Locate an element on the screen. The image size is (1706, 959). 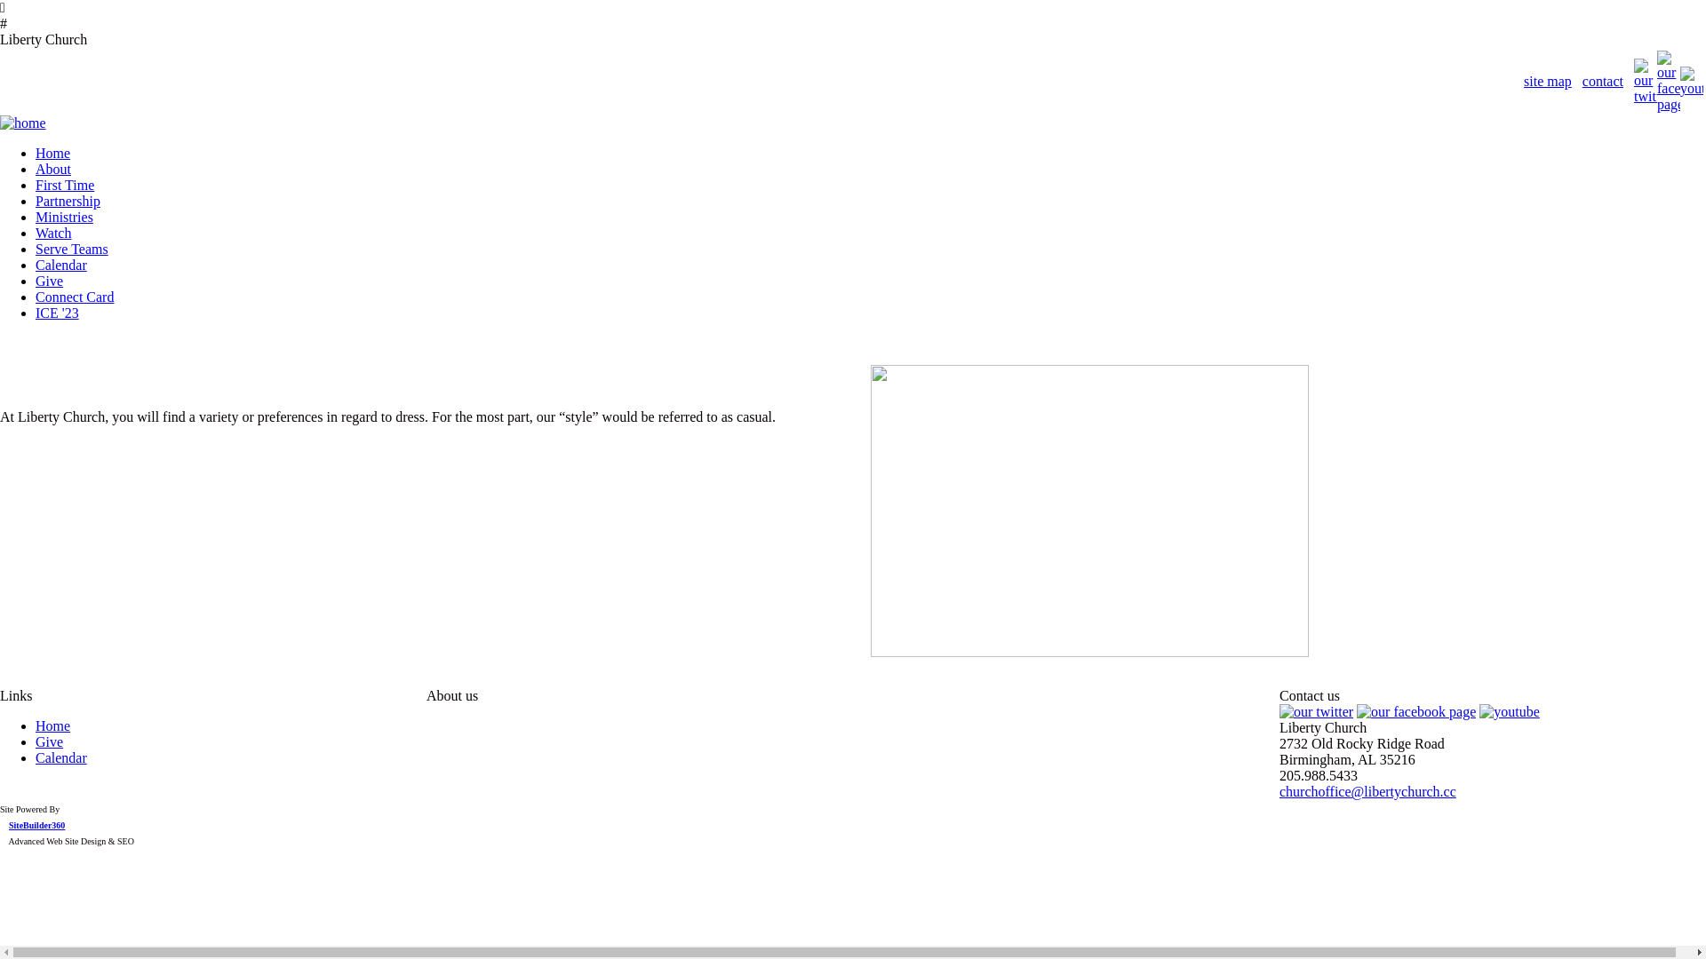
ICE '23 is located at coordinates (57, 313).